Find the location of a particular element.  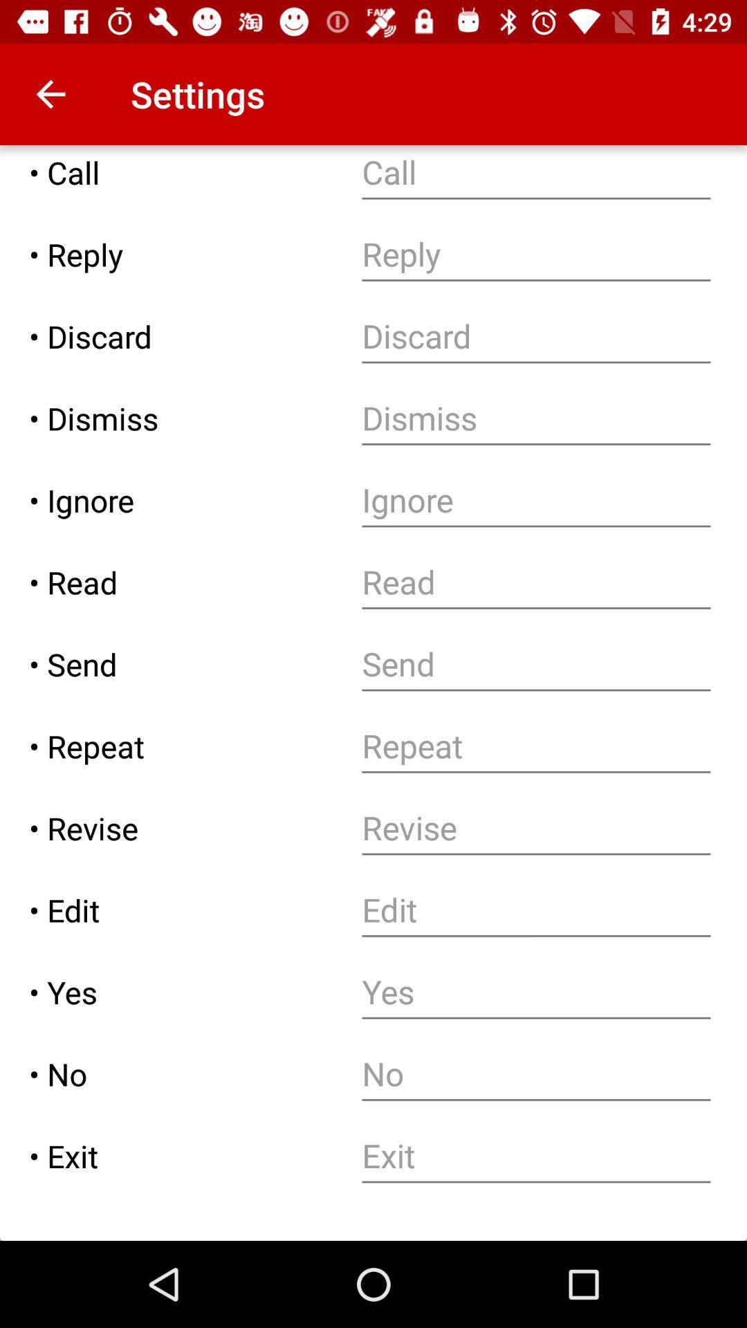

text input box is located at coordinates (537, 910).